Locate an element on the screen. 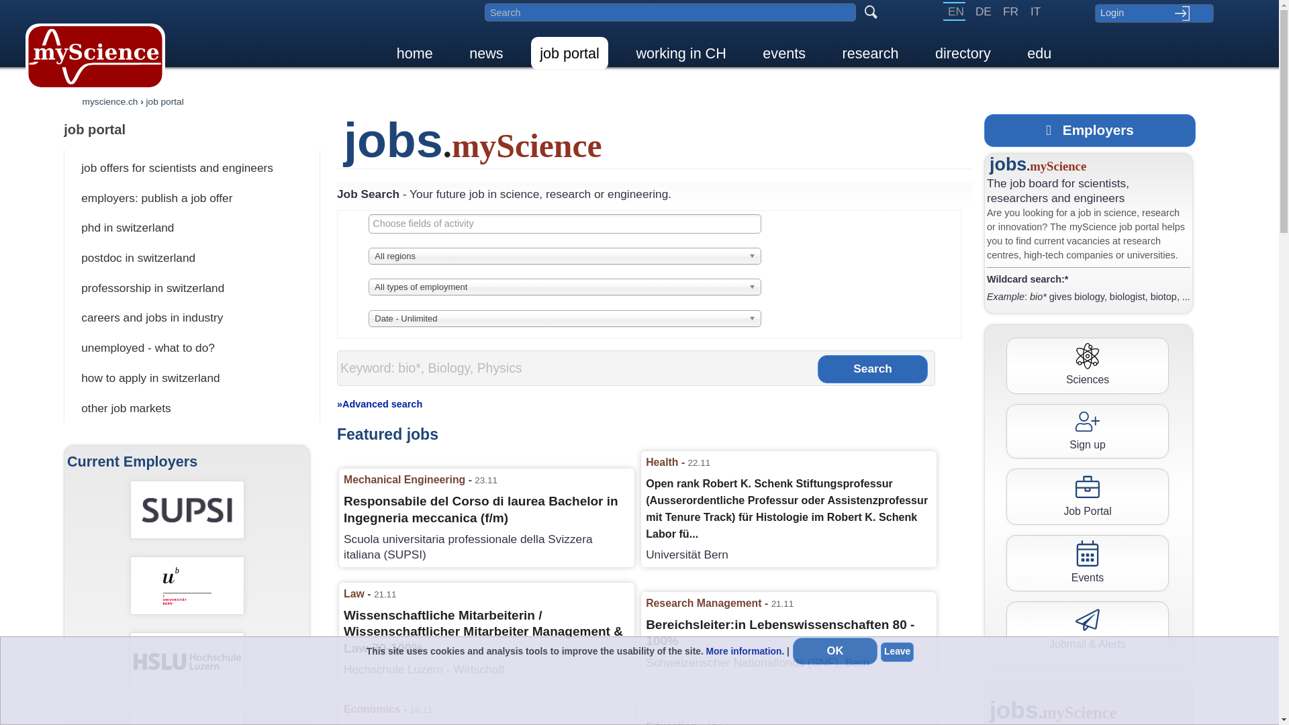 This screenshot has width=1289, height=725. job portal is located at coordinates (165, 102).